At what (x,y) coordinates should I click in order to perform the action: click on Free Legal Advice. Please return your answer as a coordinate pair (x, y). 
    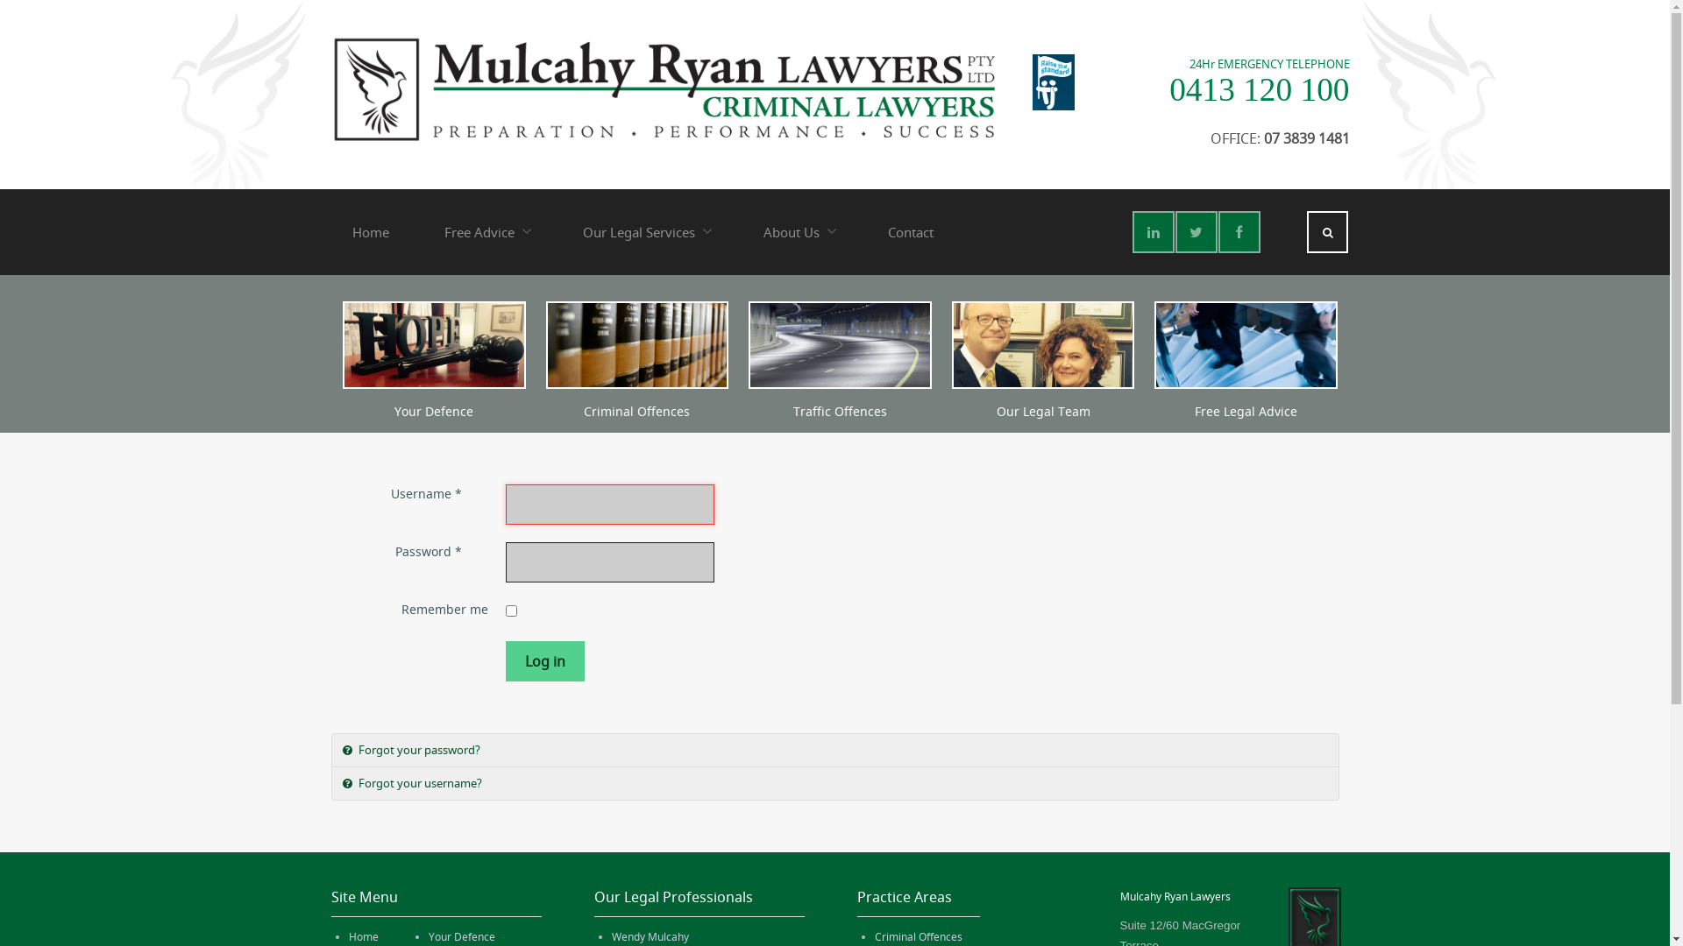
    Looking at the image, I should click on (1246, 412).